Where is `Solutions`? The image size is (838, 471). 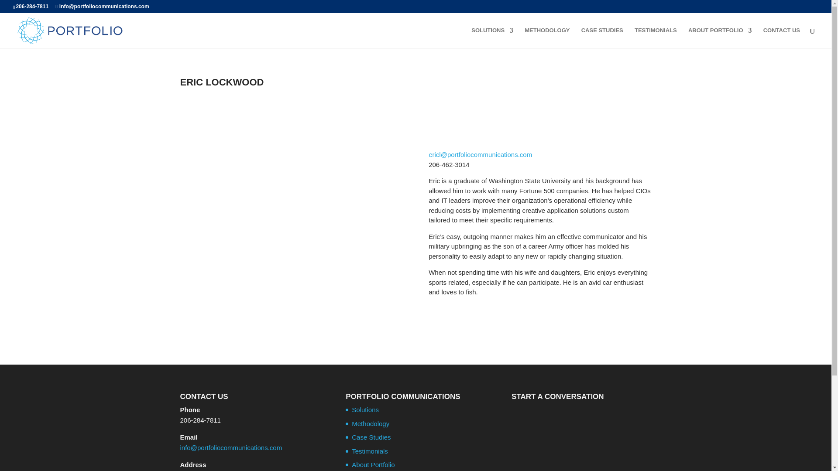 Solutions is located at coordinates (365, 410).